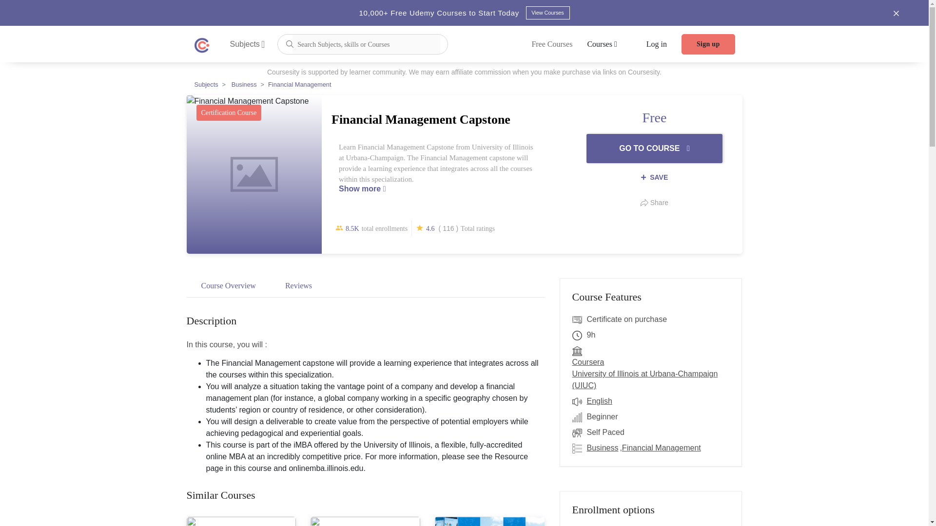  Describe the element at coordinates (579, 319) in the screenshot. I see `Certification` at that location.